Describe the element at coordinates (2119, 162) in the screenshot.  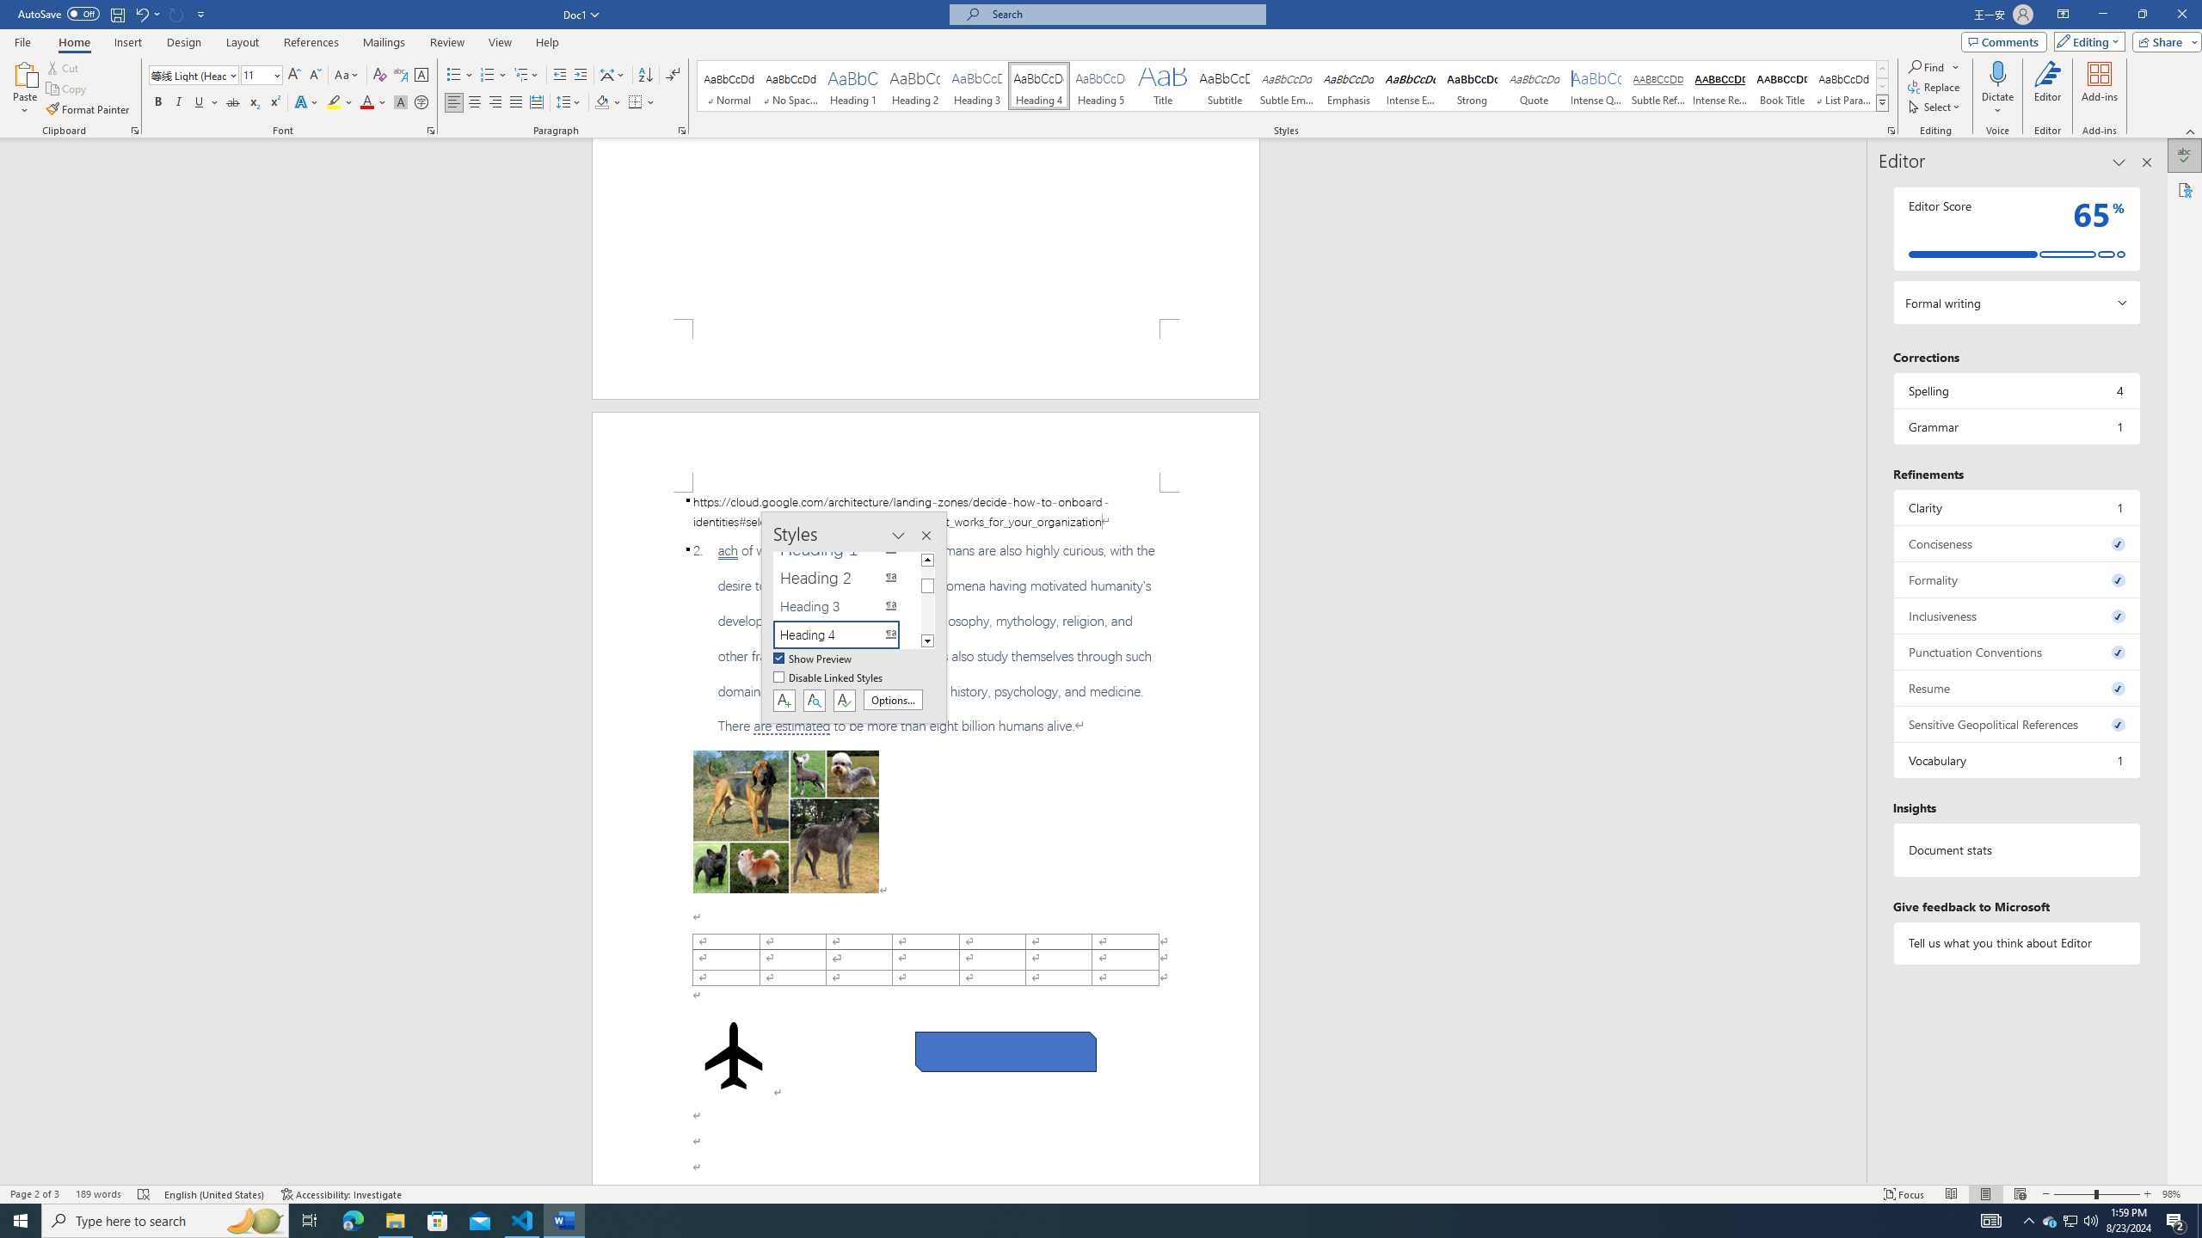
I see `Task Pane Options` at that location.